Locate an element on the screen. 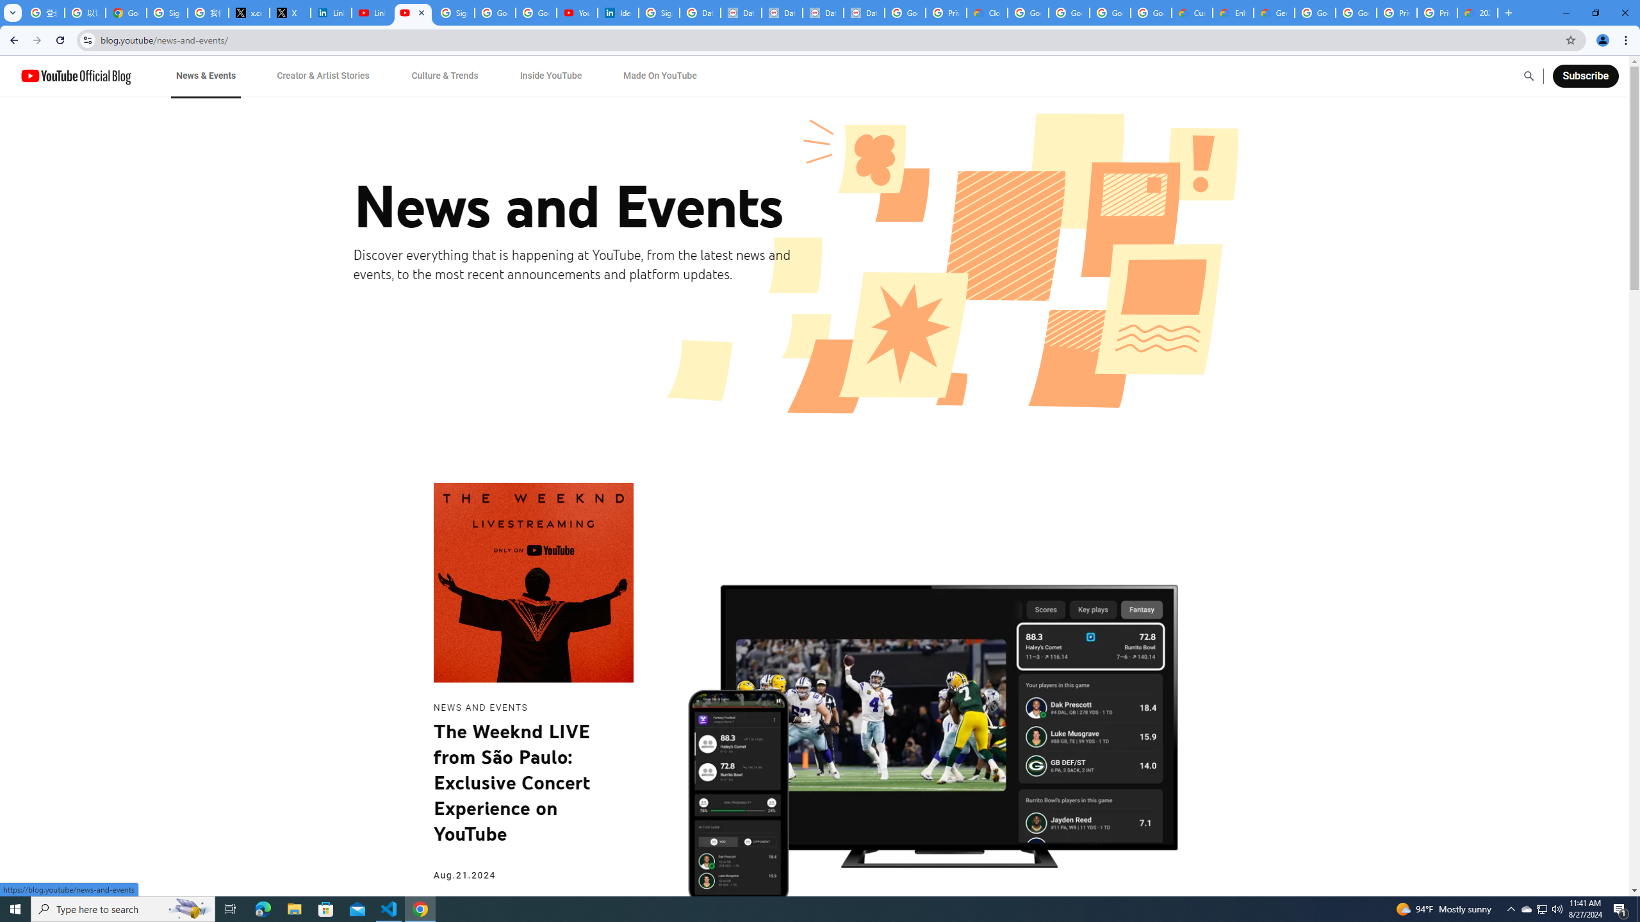 Image resolution: width=1640 pixels, height=922 pixels. Data Privacy Framework is located at coordinates (864, 13).